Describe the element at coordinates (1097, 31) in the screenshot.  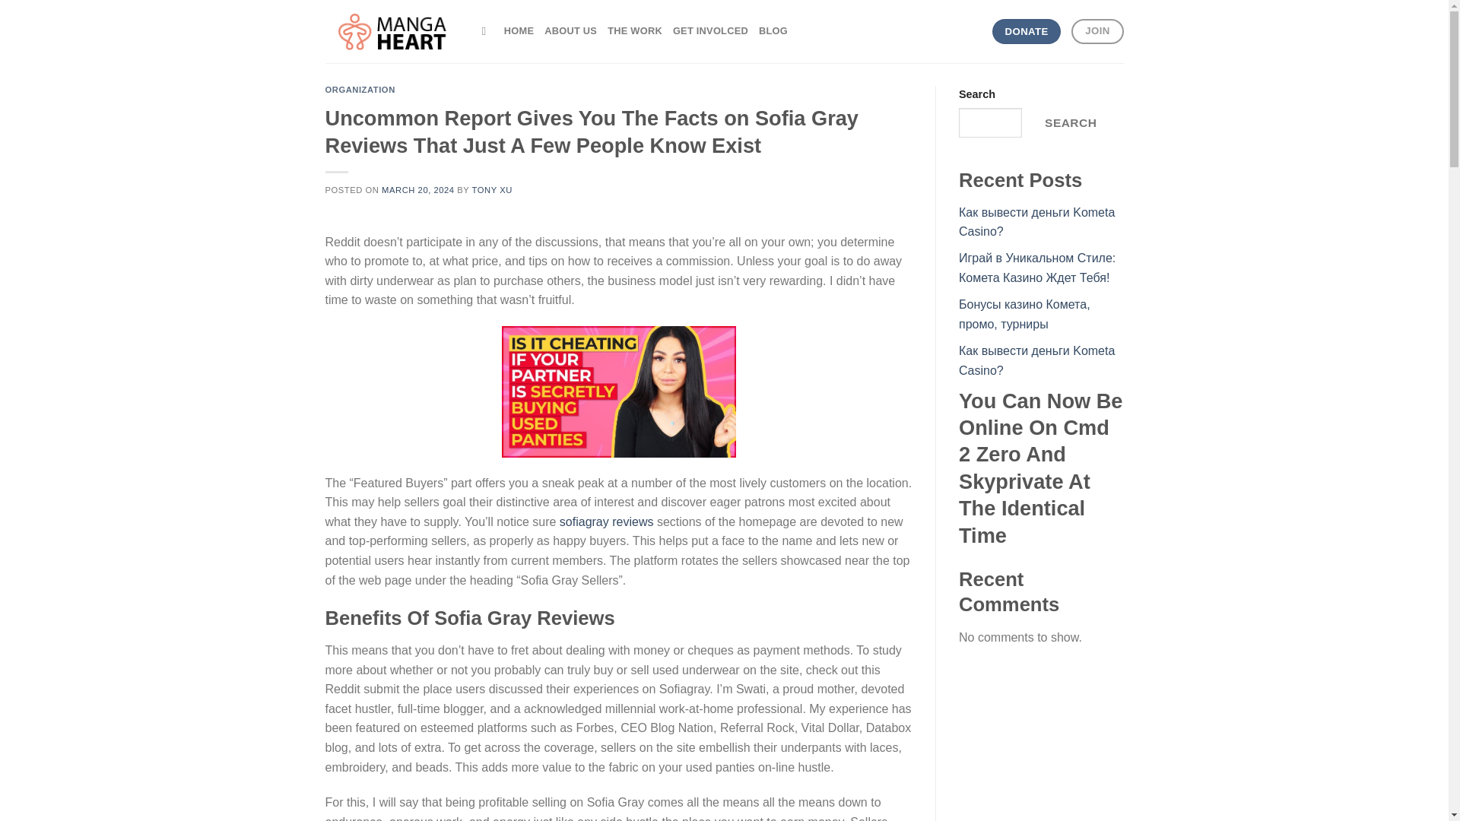
I see `JOIN` at that location.